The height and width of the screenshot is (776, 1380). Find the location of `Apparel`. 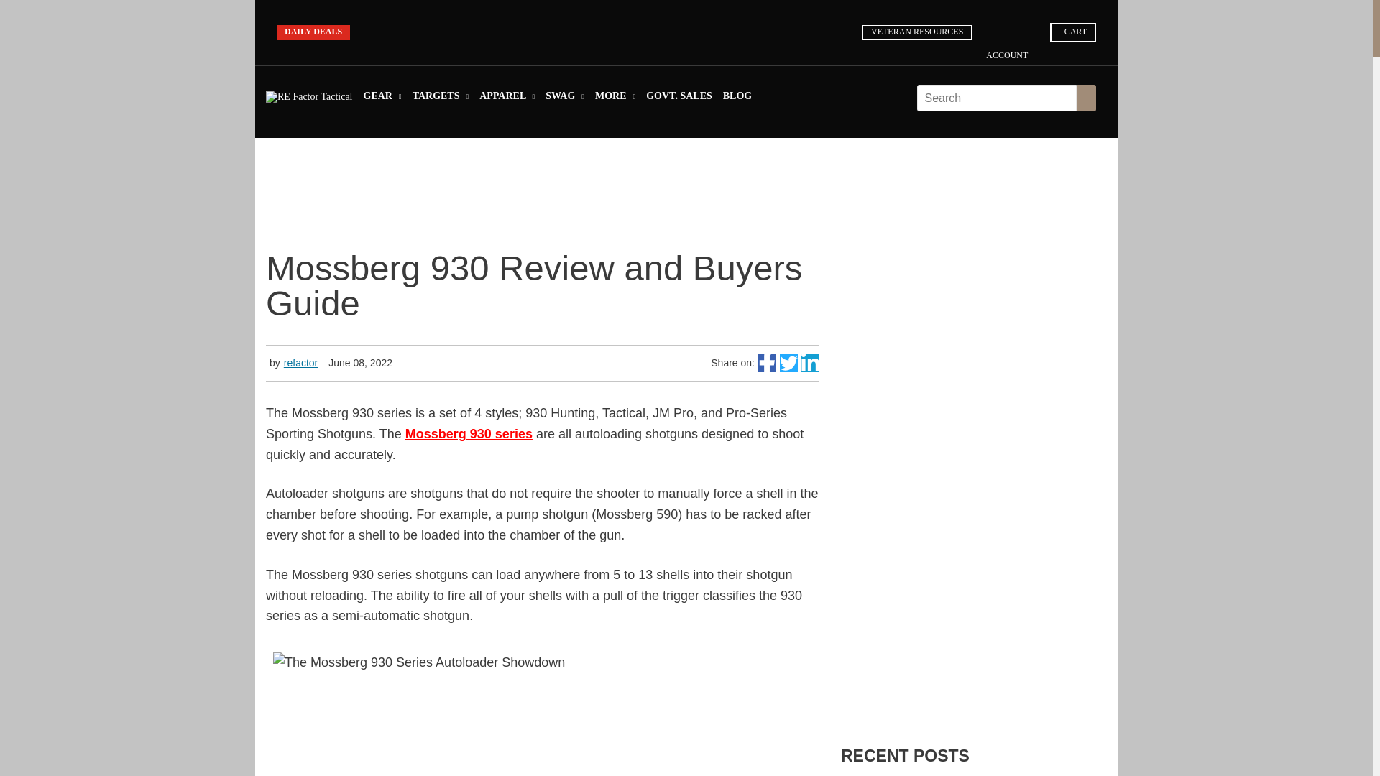

Apparel is located at coordinates (507, 99).